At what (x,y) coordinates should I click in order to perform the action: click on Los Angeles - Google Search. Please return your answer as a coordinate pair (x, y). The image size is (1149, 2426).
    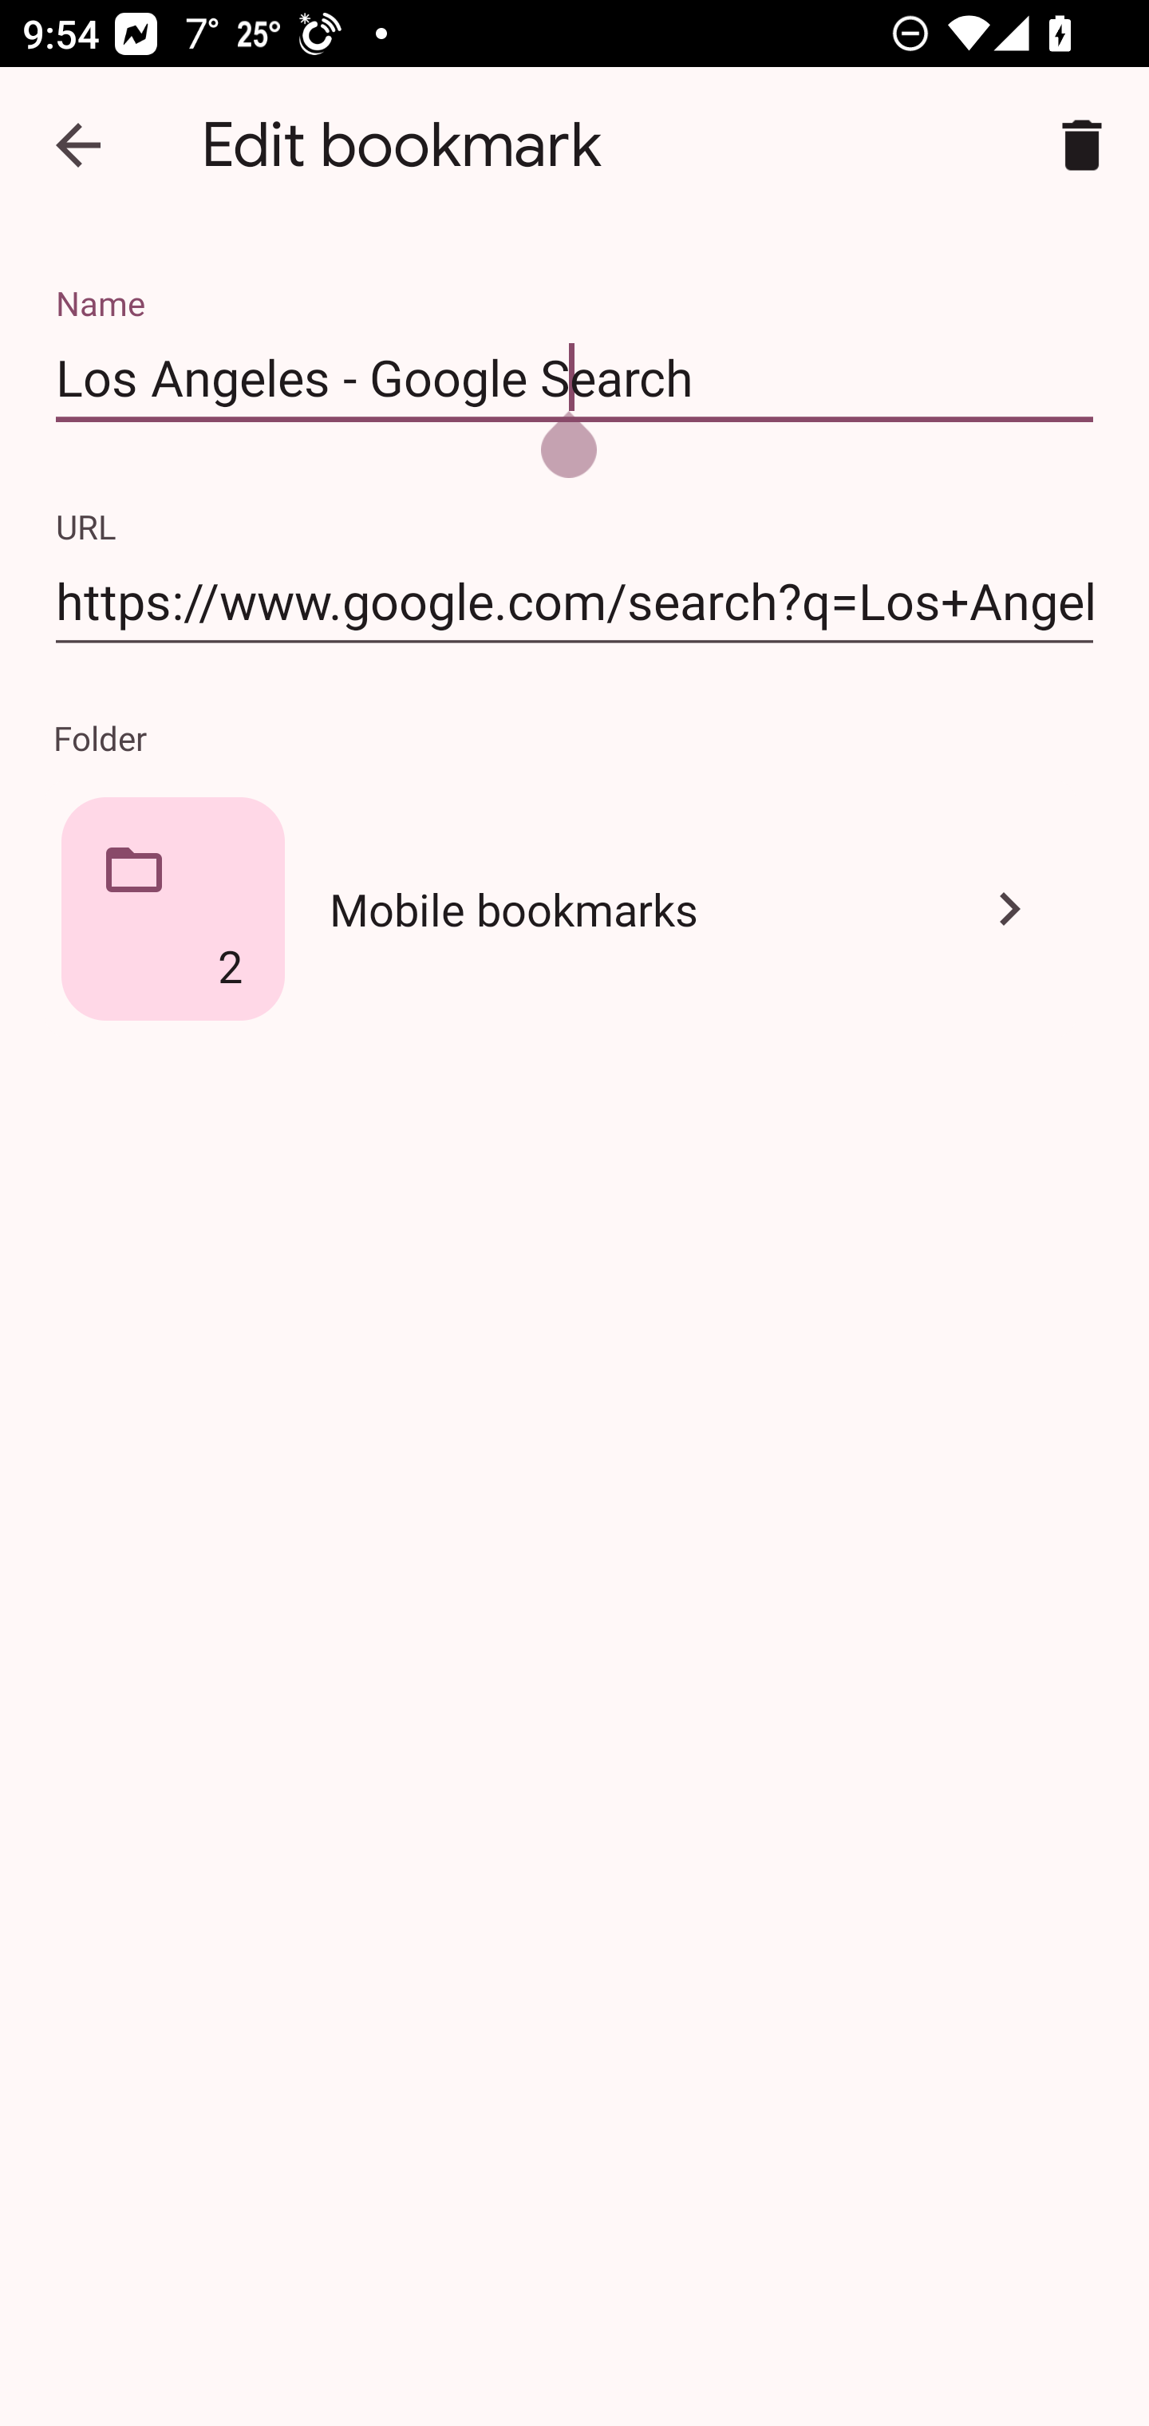
    Looking at the image, I should click on (574, 378).